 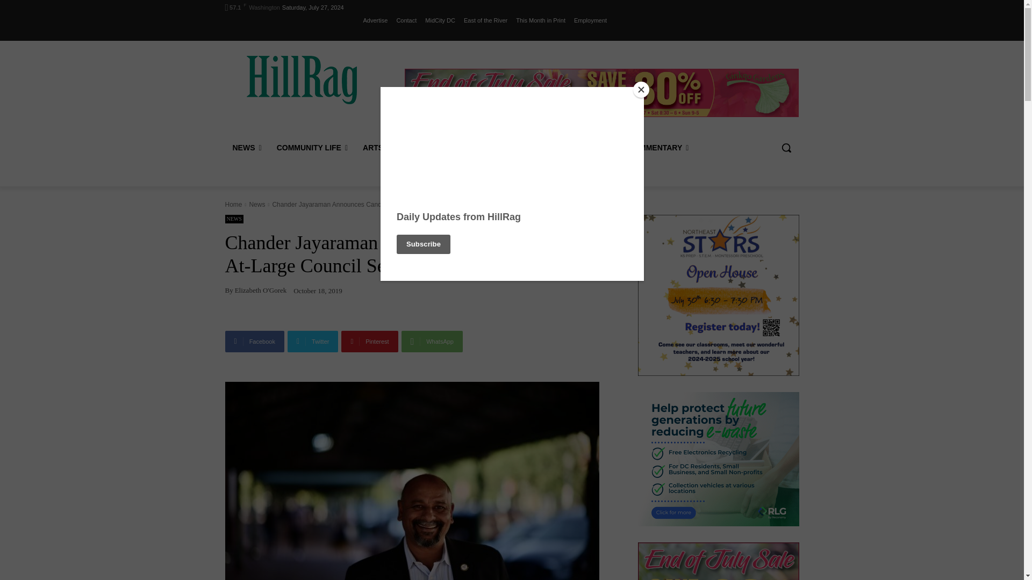 What do you see at coordinates (440, 20) in the screenshot?
I see `MidCity DC` at bounding box center [440, 20].